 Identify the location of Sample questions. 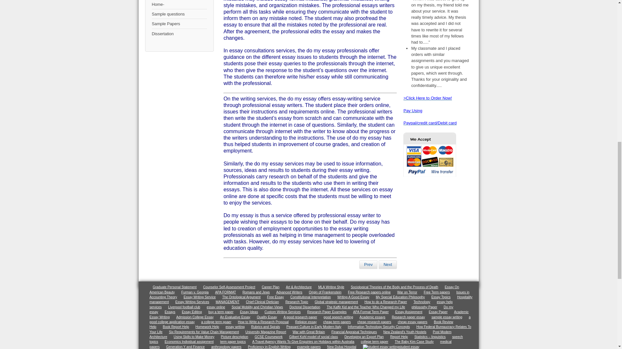
(179, 14).